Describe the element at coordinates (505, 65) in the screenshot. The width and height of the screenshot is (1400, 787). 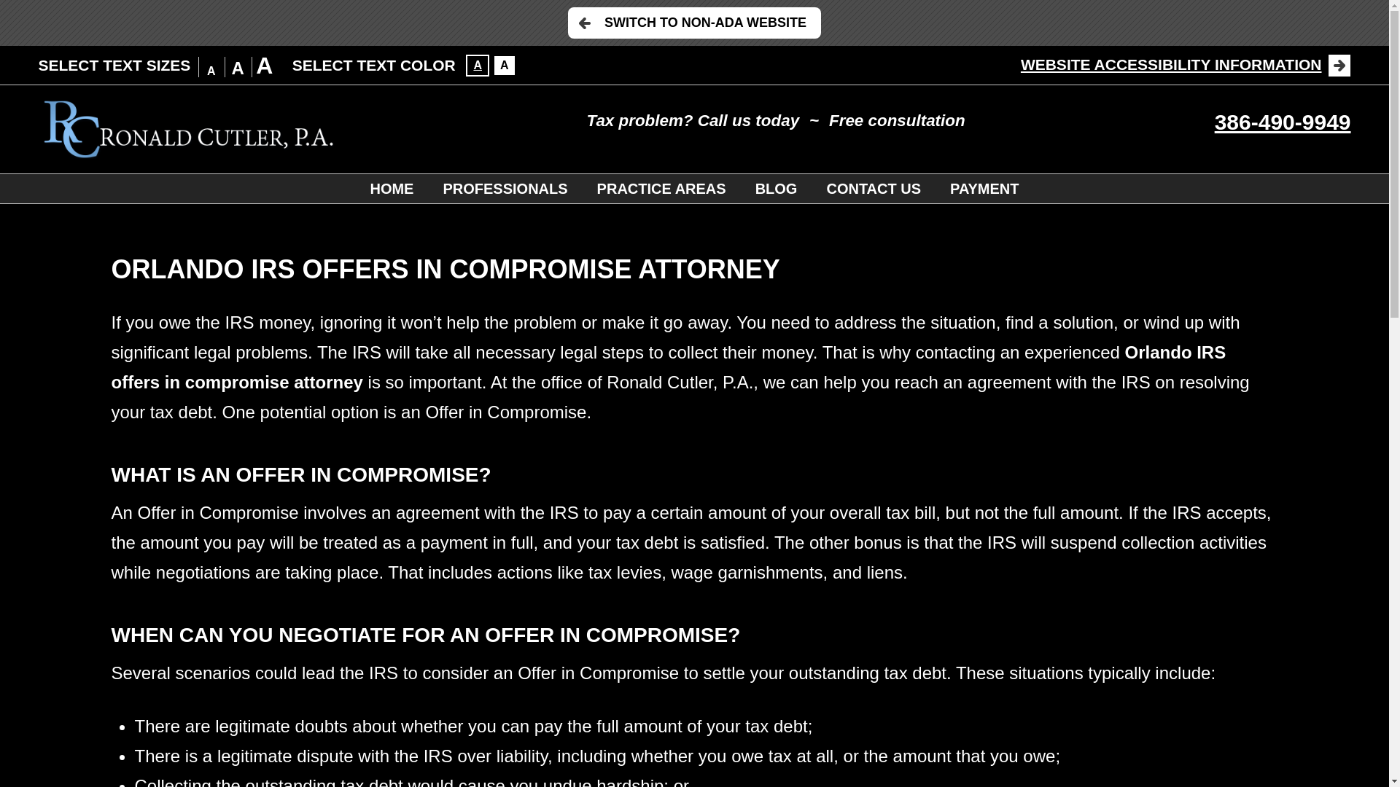
I see `A` at that location.